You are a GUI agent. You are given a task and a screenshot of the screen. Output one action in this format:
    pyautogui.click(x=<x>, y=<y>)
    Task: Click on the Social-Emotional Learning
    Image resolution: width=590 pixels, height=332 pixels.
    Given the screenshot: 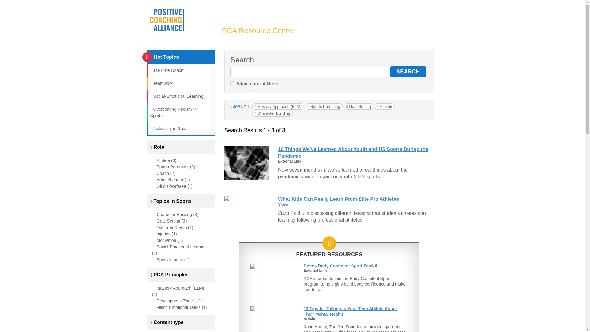 What is the action you would take?
    pyautogui.click(x=176, y=96)
    